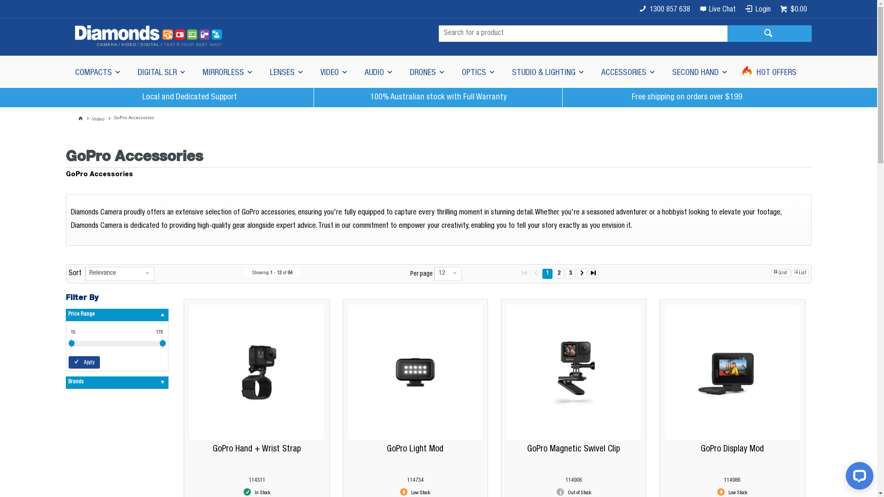  I want to click on GoPro Hand + Wrist Strap, so click(257, 449).